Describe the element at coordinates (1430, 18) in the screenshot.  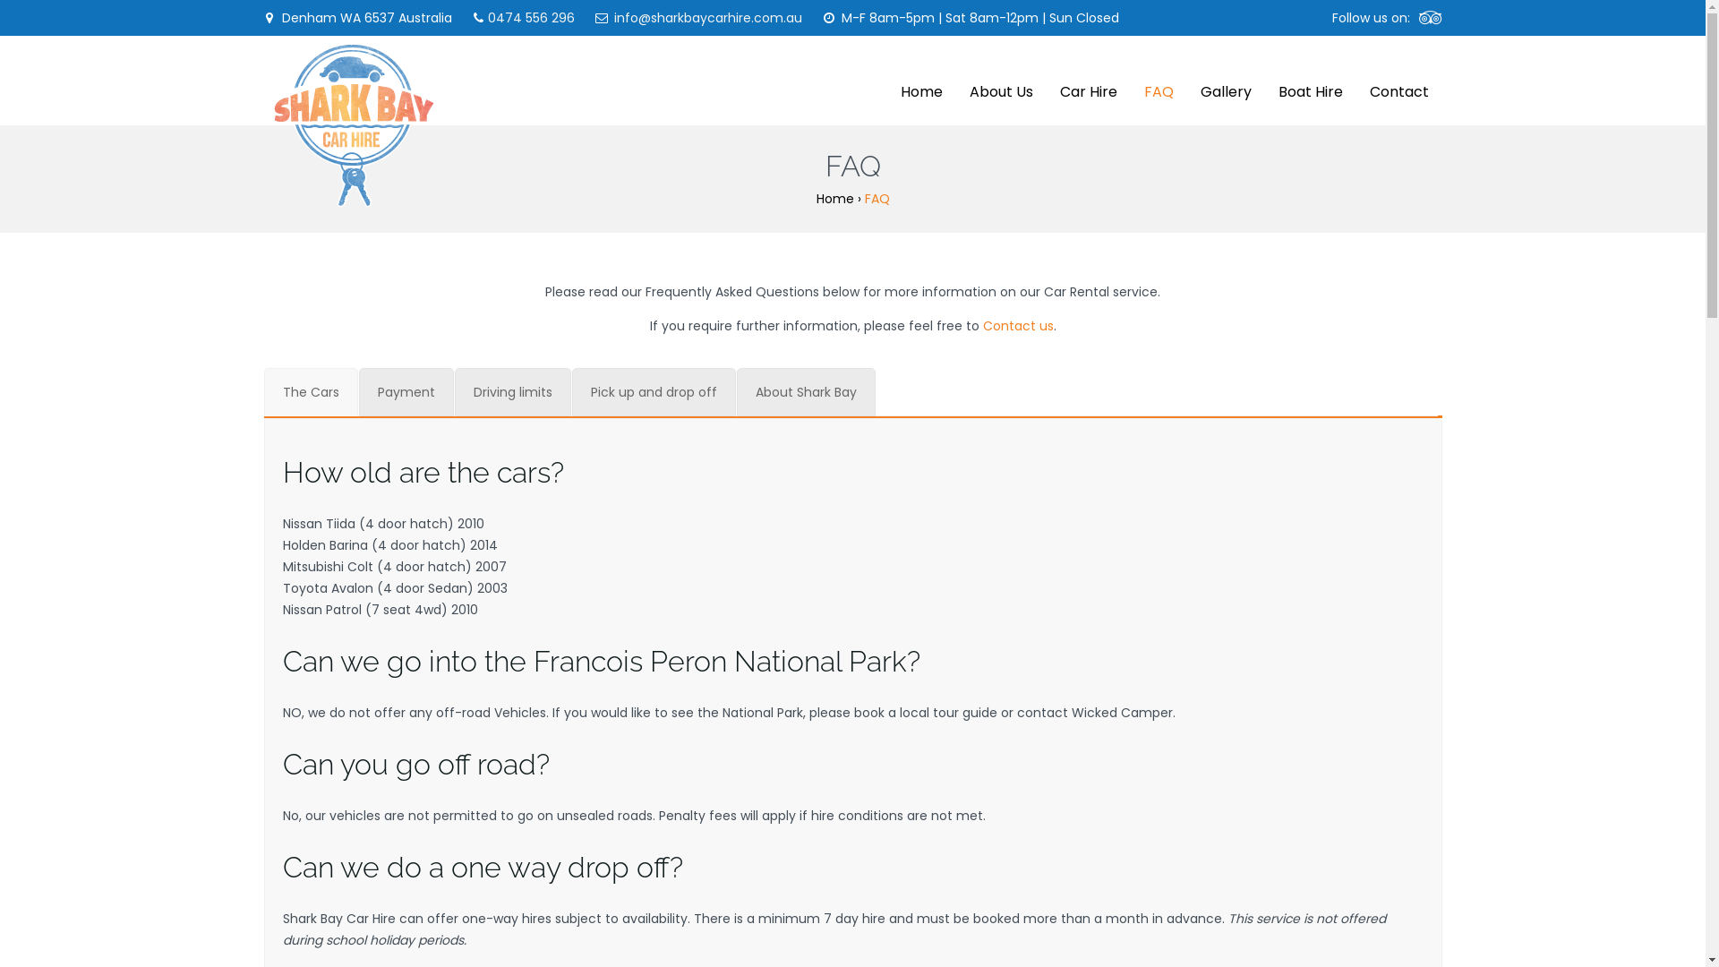
I see `Tripadvisor` at that location.